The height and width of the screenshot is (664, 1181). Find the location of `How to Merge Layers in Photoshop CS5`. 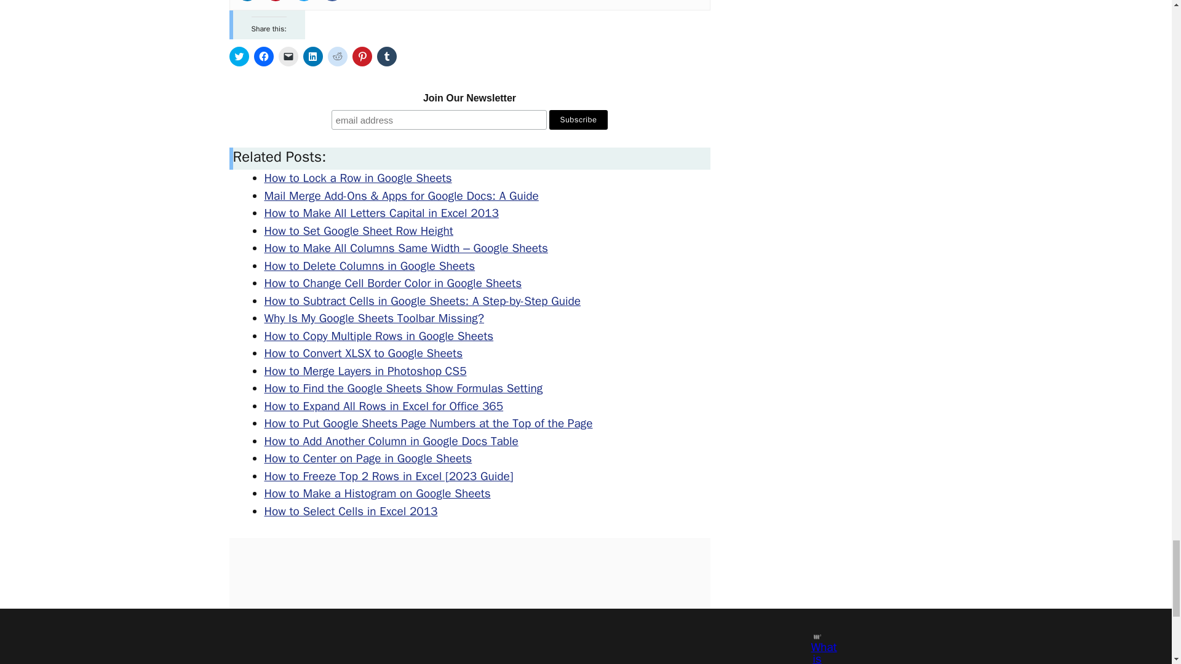

How to Merge Layers in Photoshop CS5 is located at coordinates (365, 371).